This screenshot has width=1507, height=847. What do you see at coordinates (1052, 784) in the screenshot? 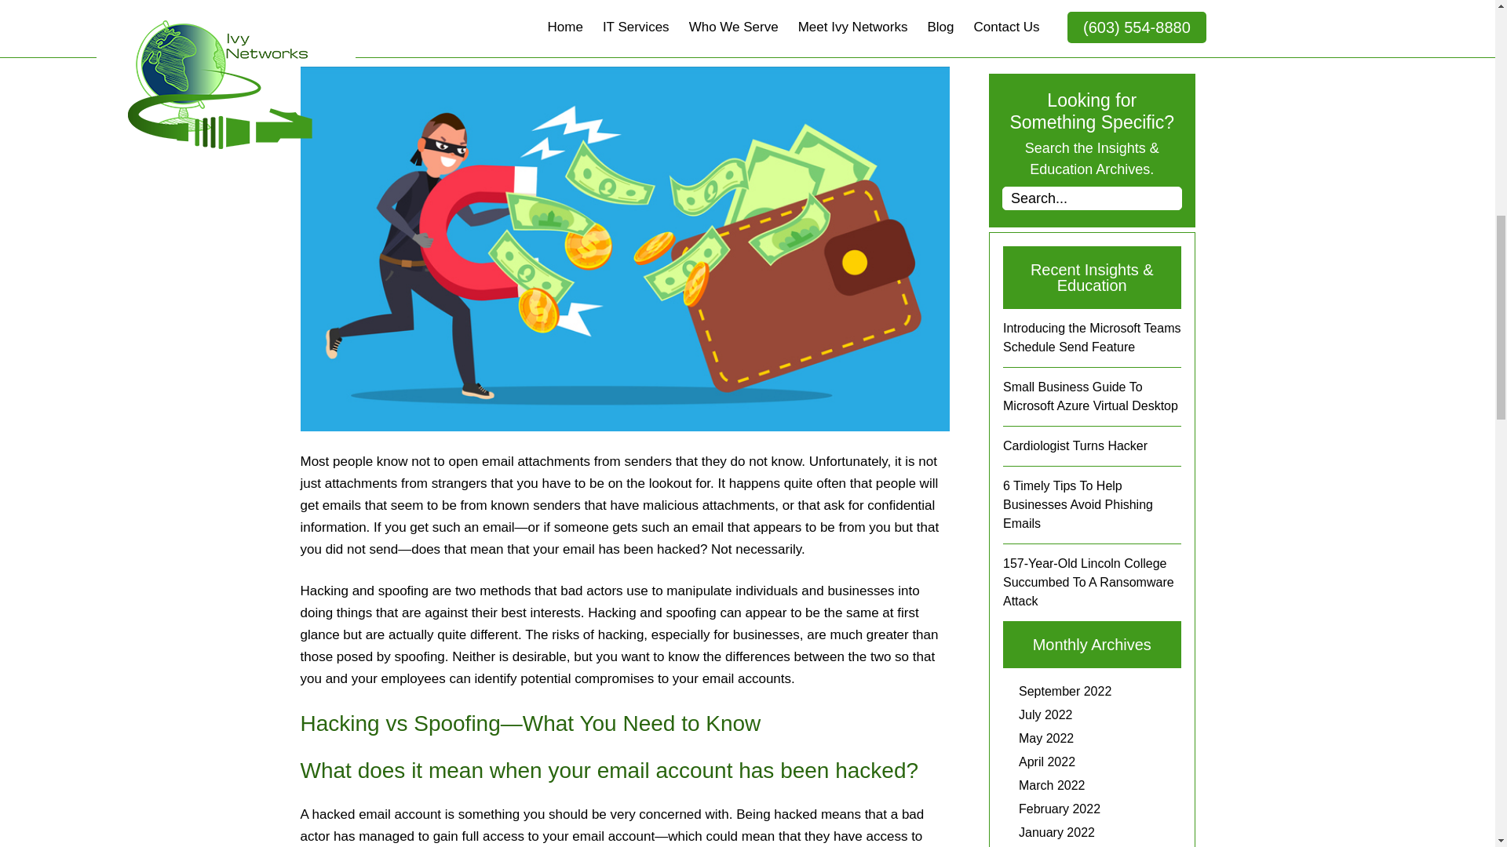
I see `March 2022` at bounding box center [1052, 784].